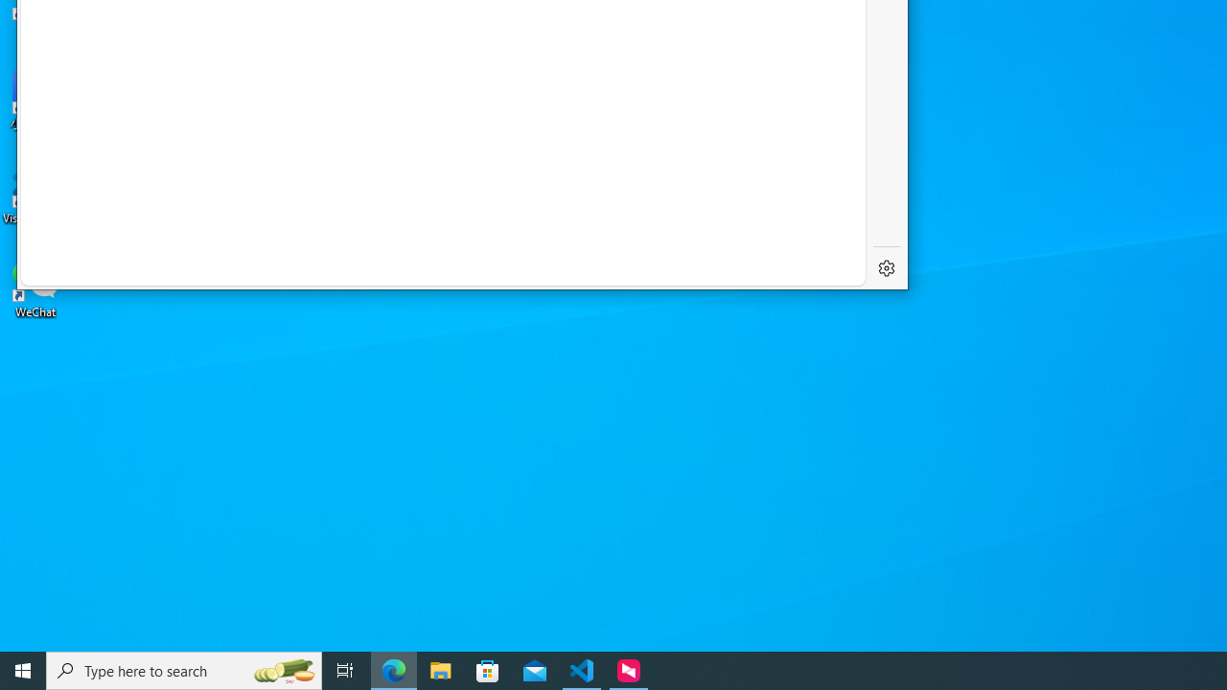 The height and width of the screenshot is (690, 1227). What do you see at coordinates (345, 671) in the screenshot?
I see `Task View` at bounding box center [345, 671].